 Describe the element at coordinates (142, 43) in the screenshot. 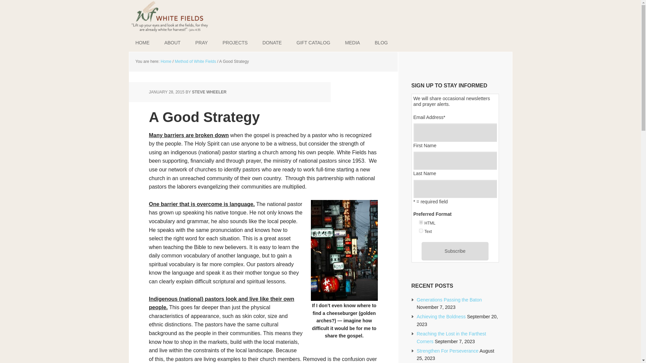

I see `HOME` at that location.